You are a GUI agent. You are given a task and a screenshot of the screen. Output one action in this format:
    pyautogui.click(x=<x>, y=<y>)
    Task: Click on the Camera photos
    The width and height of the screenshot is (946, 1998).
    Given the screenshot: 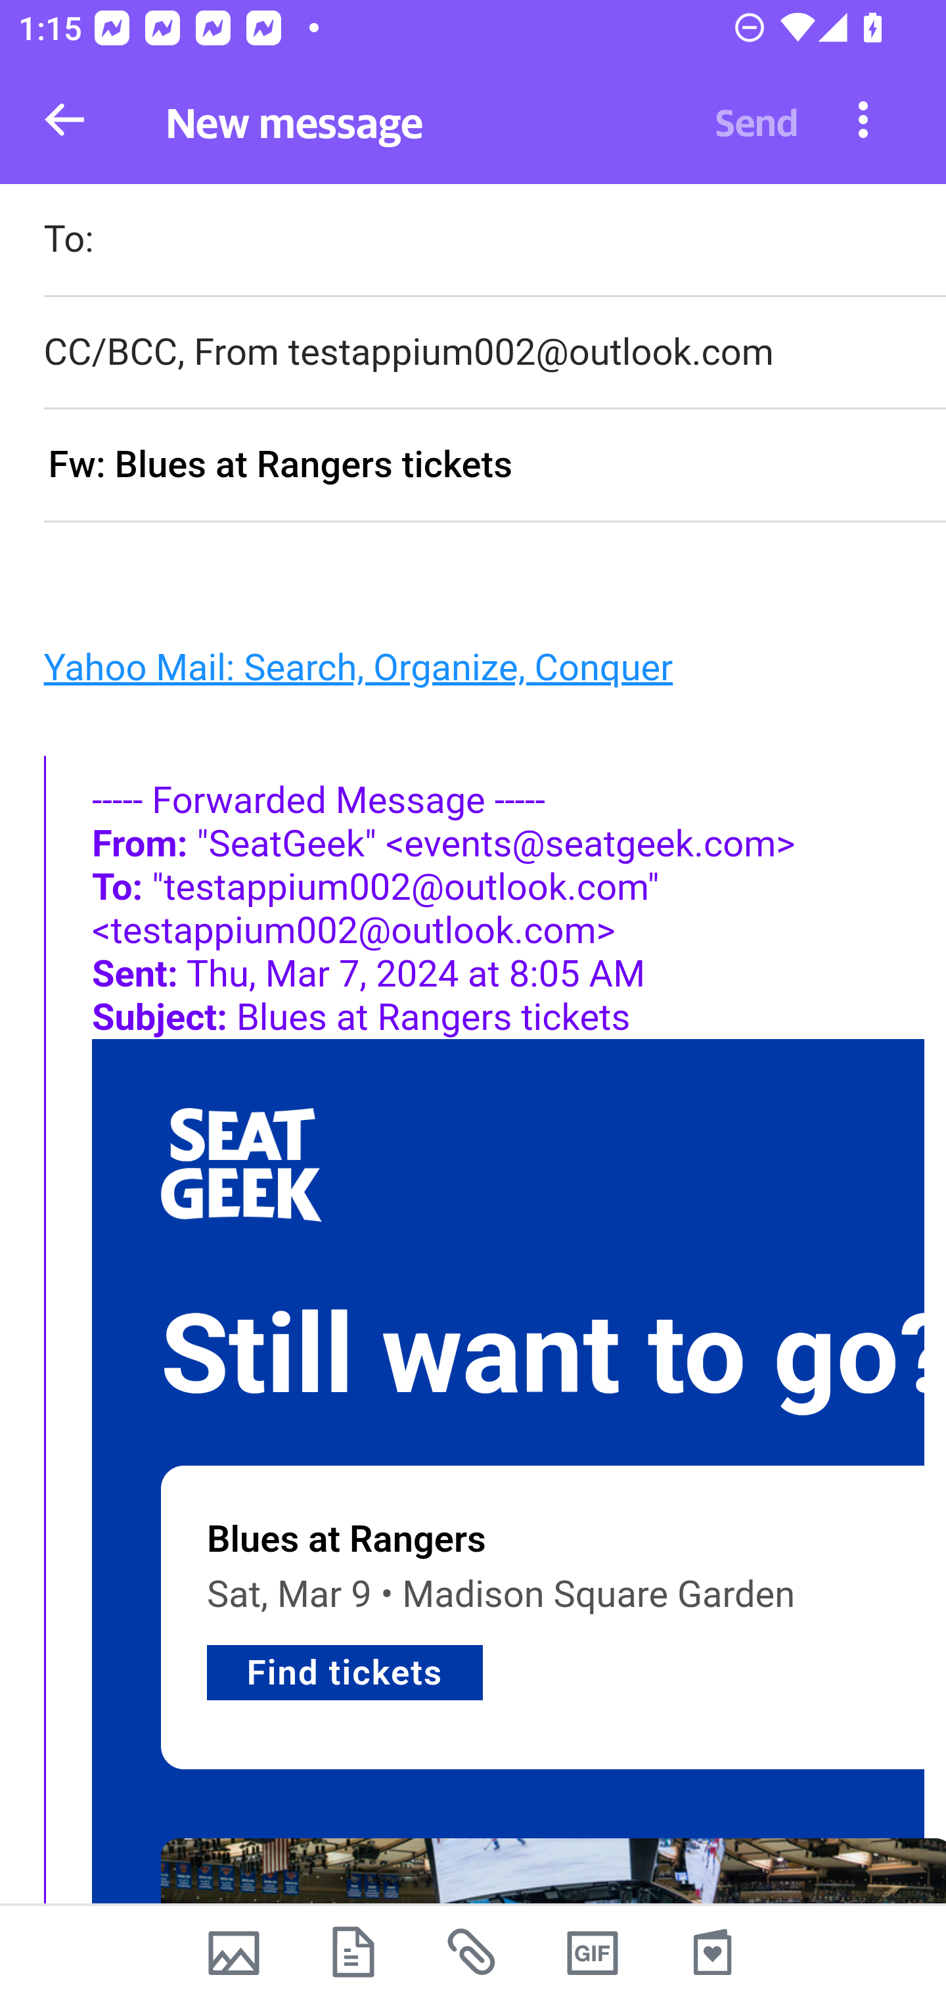 What is the action you would take?
    pyautogui.click(x=233, y=1952)
    